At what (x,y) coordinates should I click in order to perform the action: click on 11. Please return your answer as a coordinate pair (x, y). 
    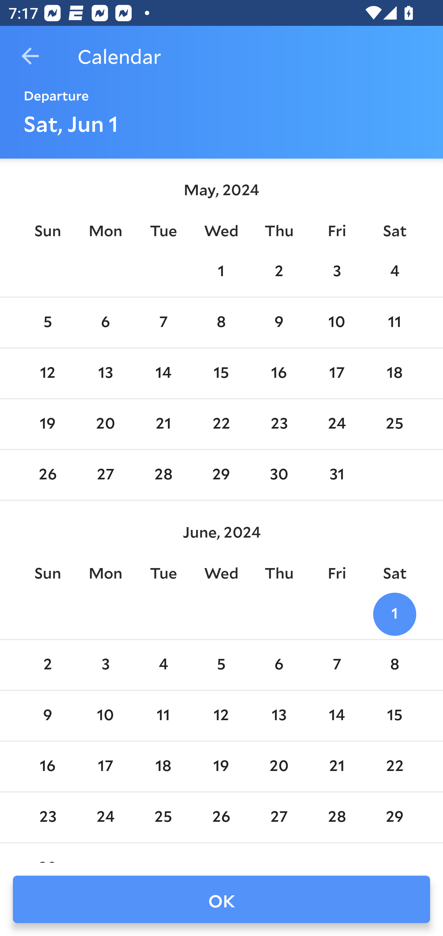
    Looking at the image, I should click on (394, 323).